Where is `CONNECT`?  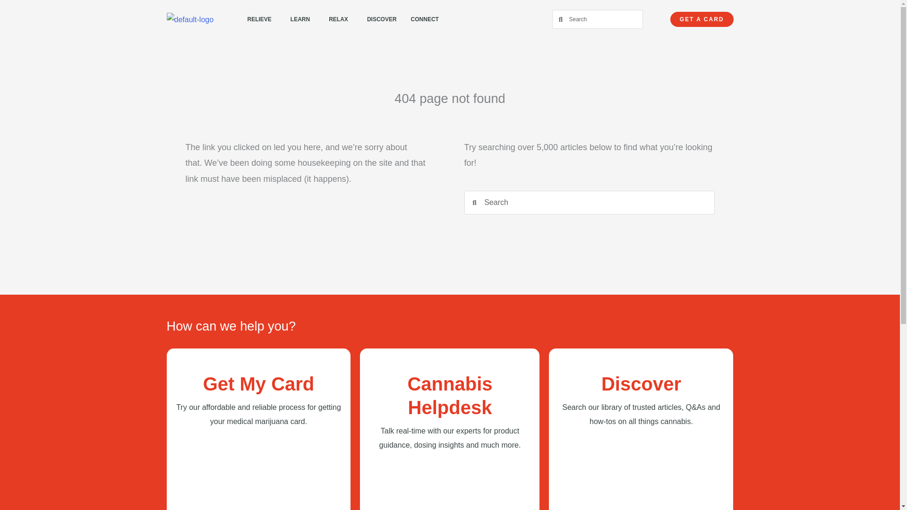
CONNECT is located at coordinates (427, 19).